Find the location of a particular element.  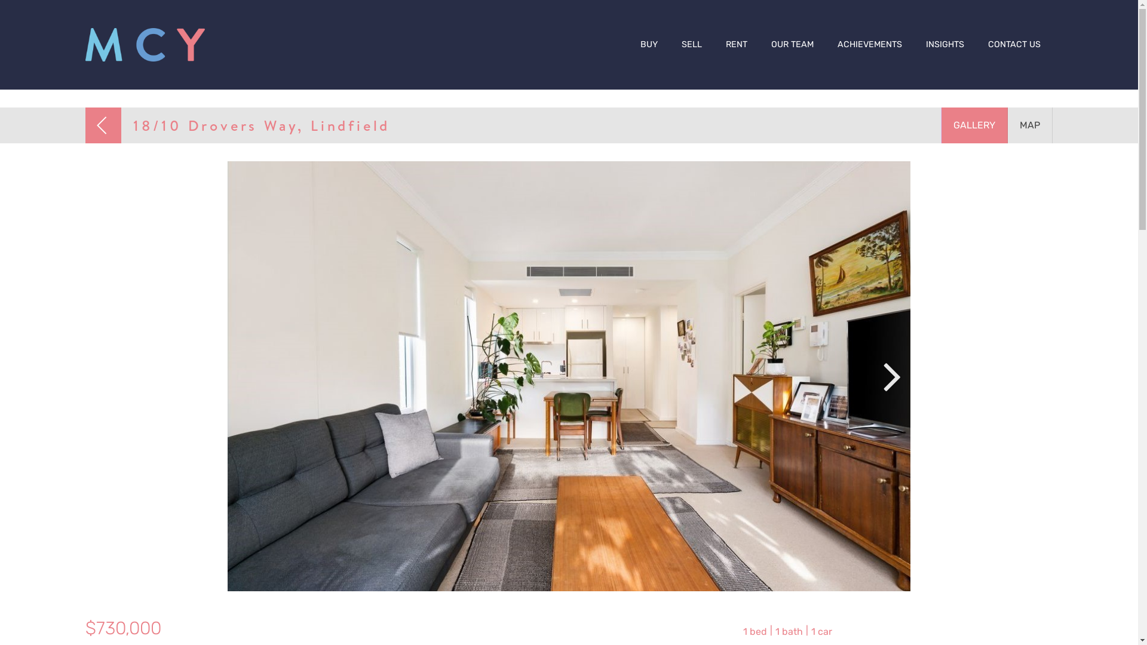

RENT is located at coordinates (737, 45).